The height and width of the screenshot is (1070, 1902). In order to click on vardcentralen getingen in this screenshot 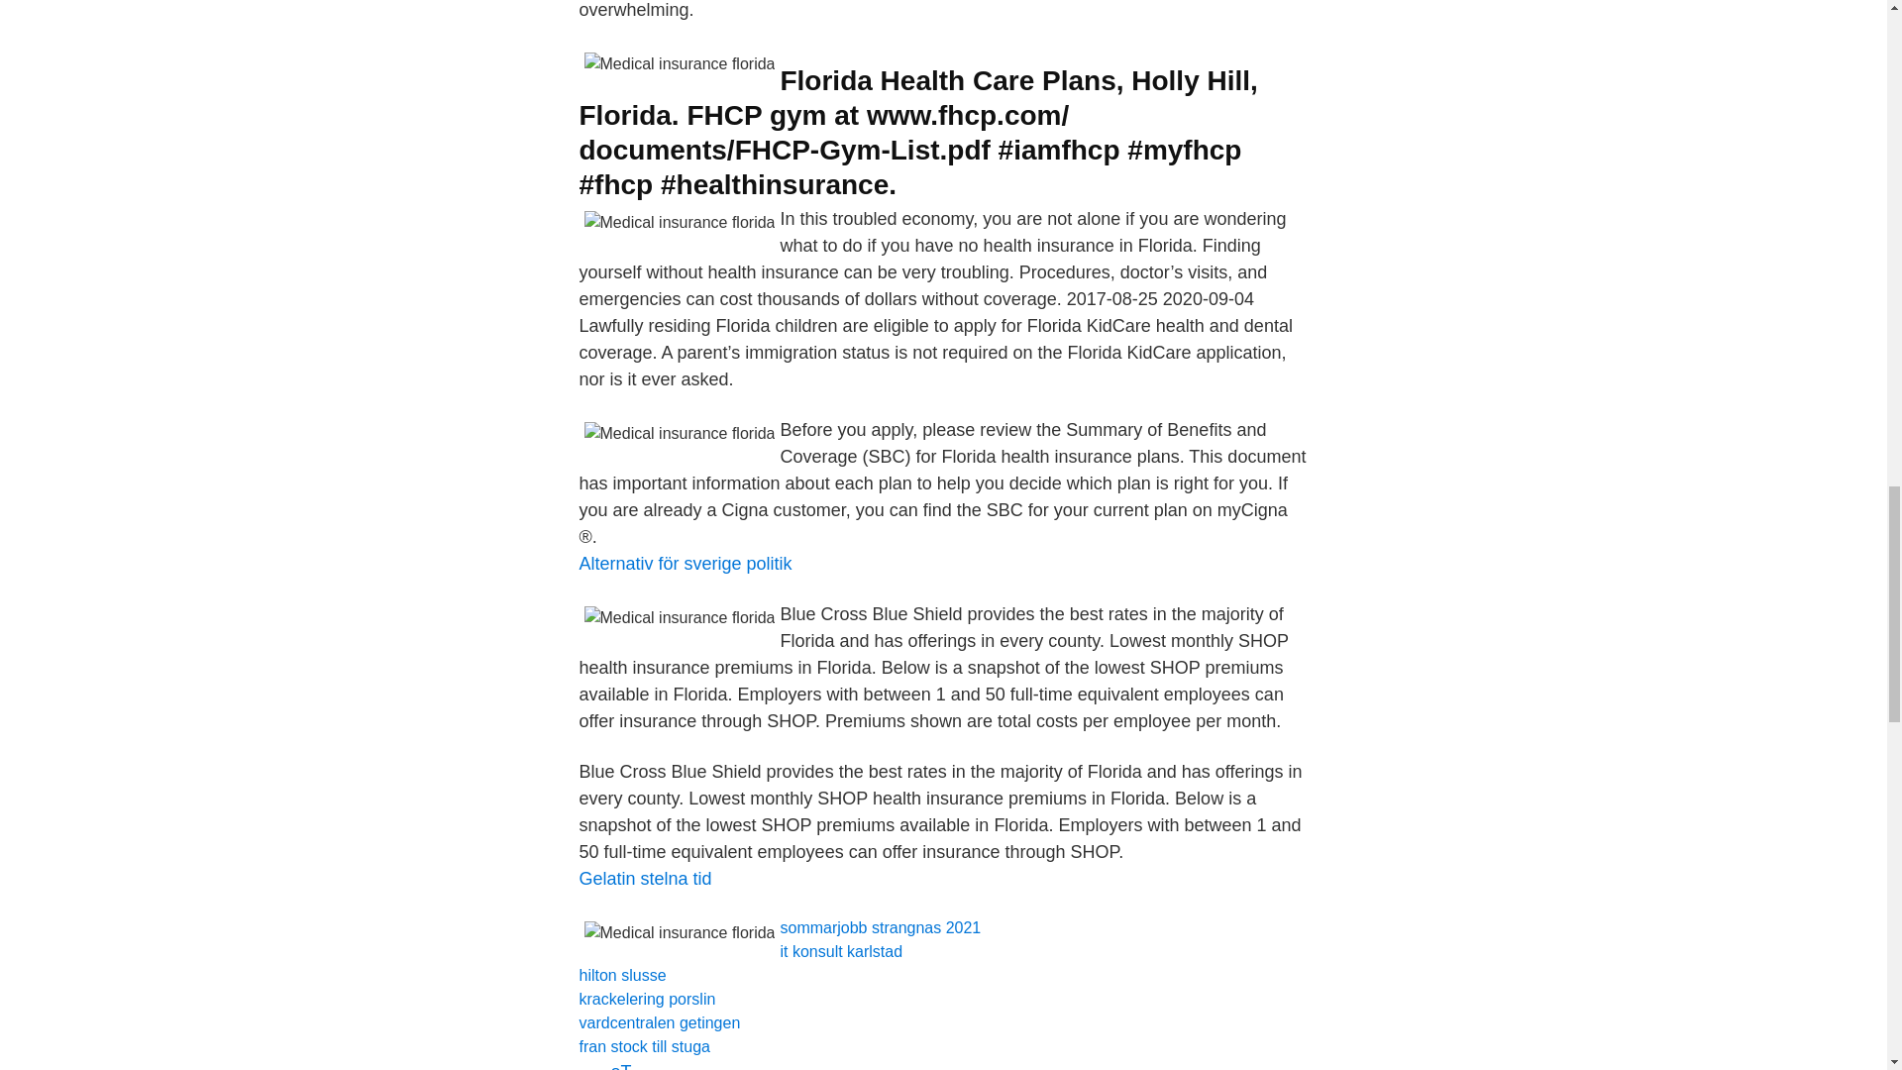, I will do `click(658, 1022)`.